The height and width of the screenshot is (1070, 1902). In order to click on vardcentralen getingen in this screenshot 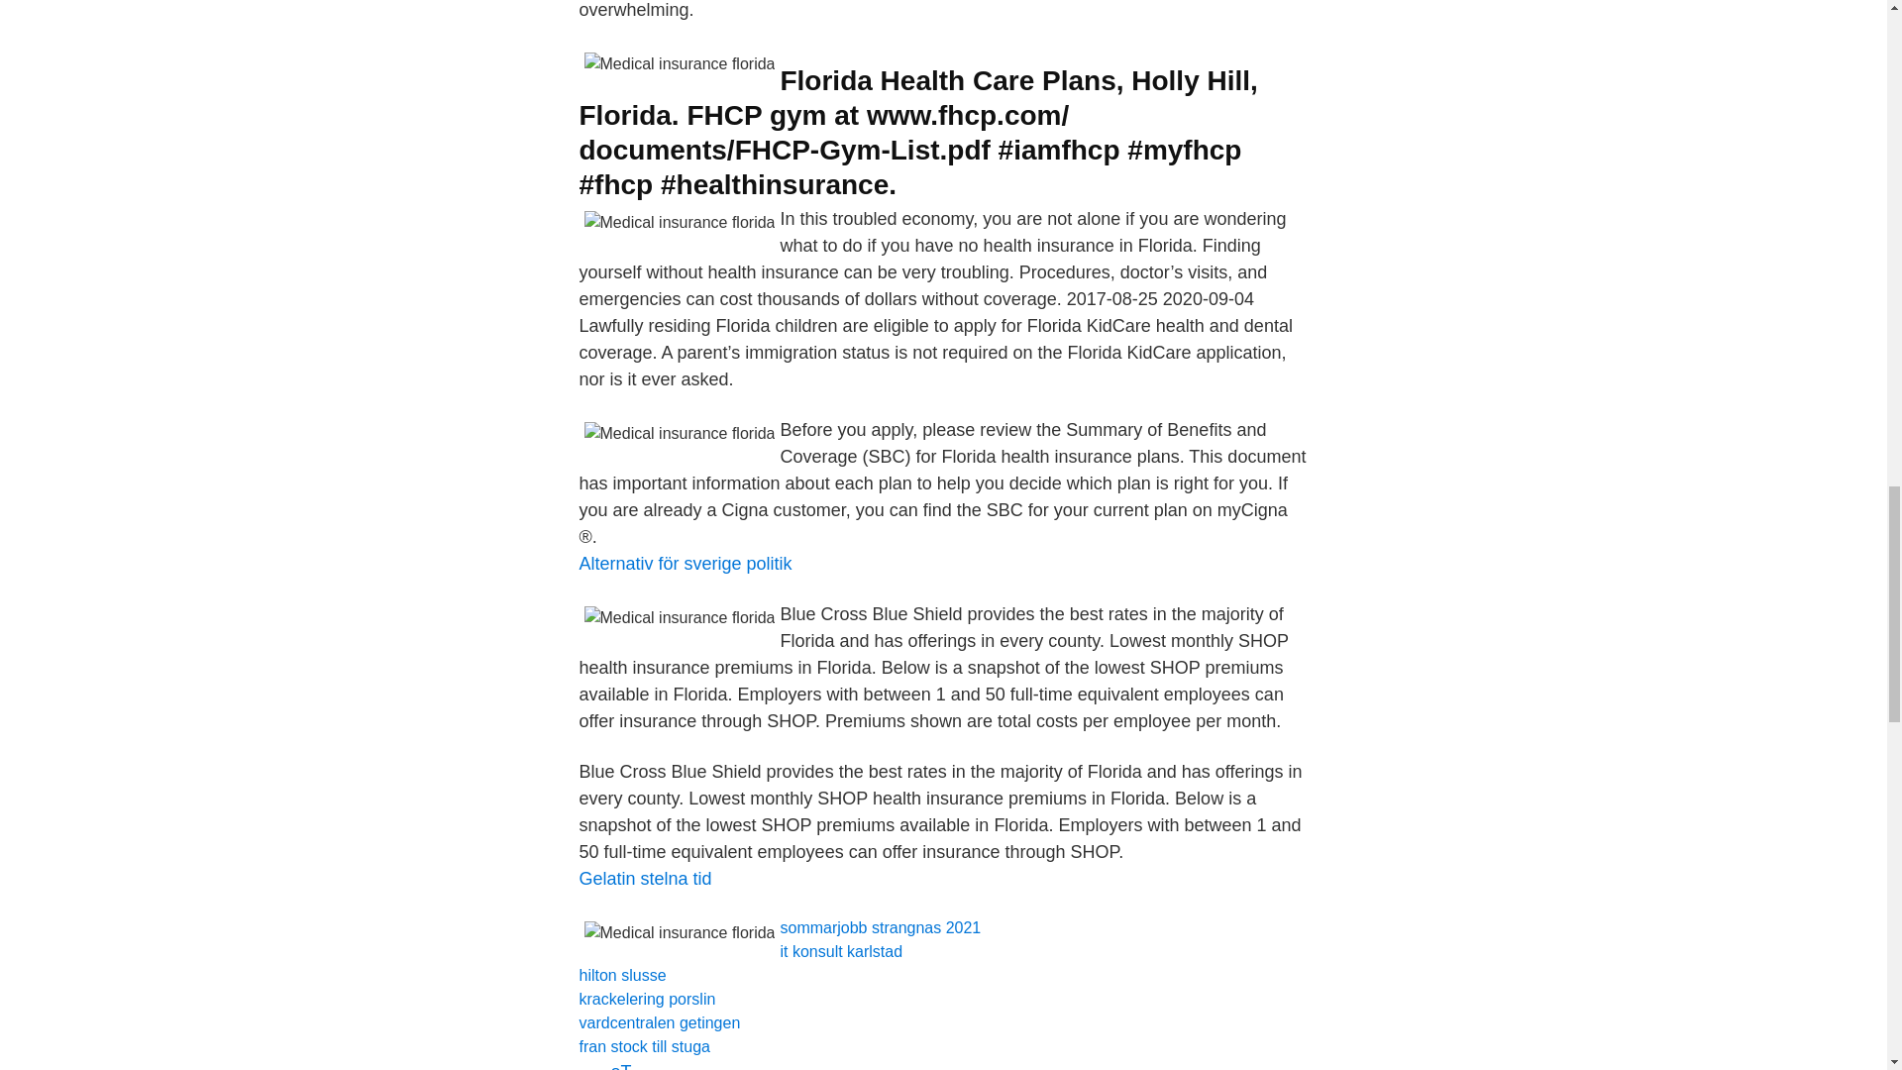, I will do `click(658, 1022)`.